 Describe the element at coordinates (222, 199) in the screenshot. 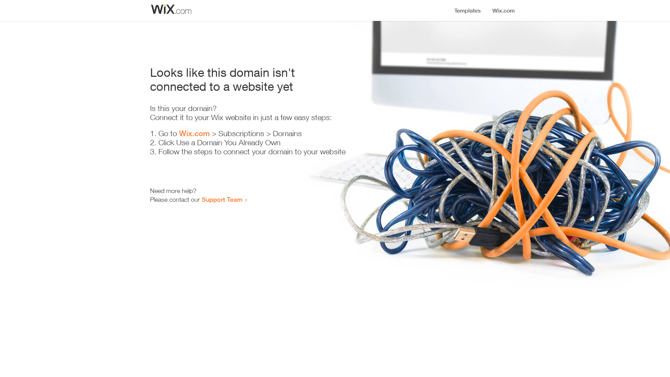

I see `Support Team` at that location.